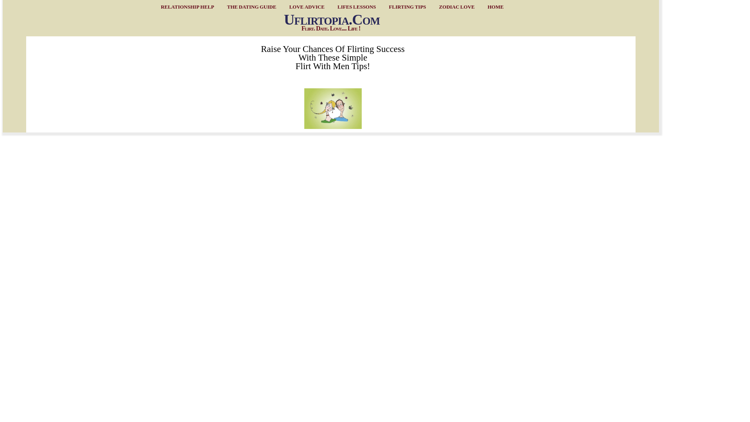  What do you see at coordinates (305, 6) in the screenshot?
I see `love advice` at bounding box center [305, 6].